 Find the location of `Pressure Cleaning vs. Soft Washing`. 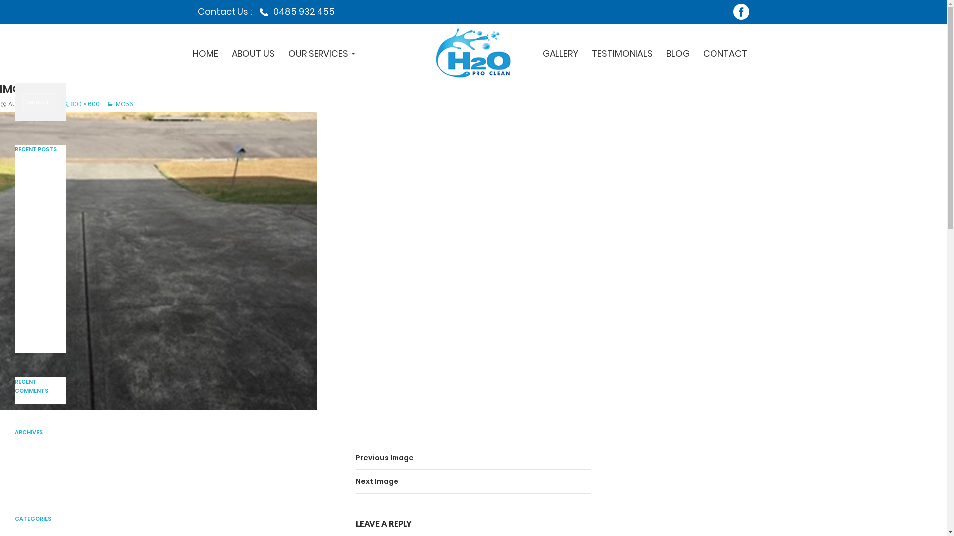

Pressure Cleaning vs. Soft Washing is located at coordinates (37, 214).